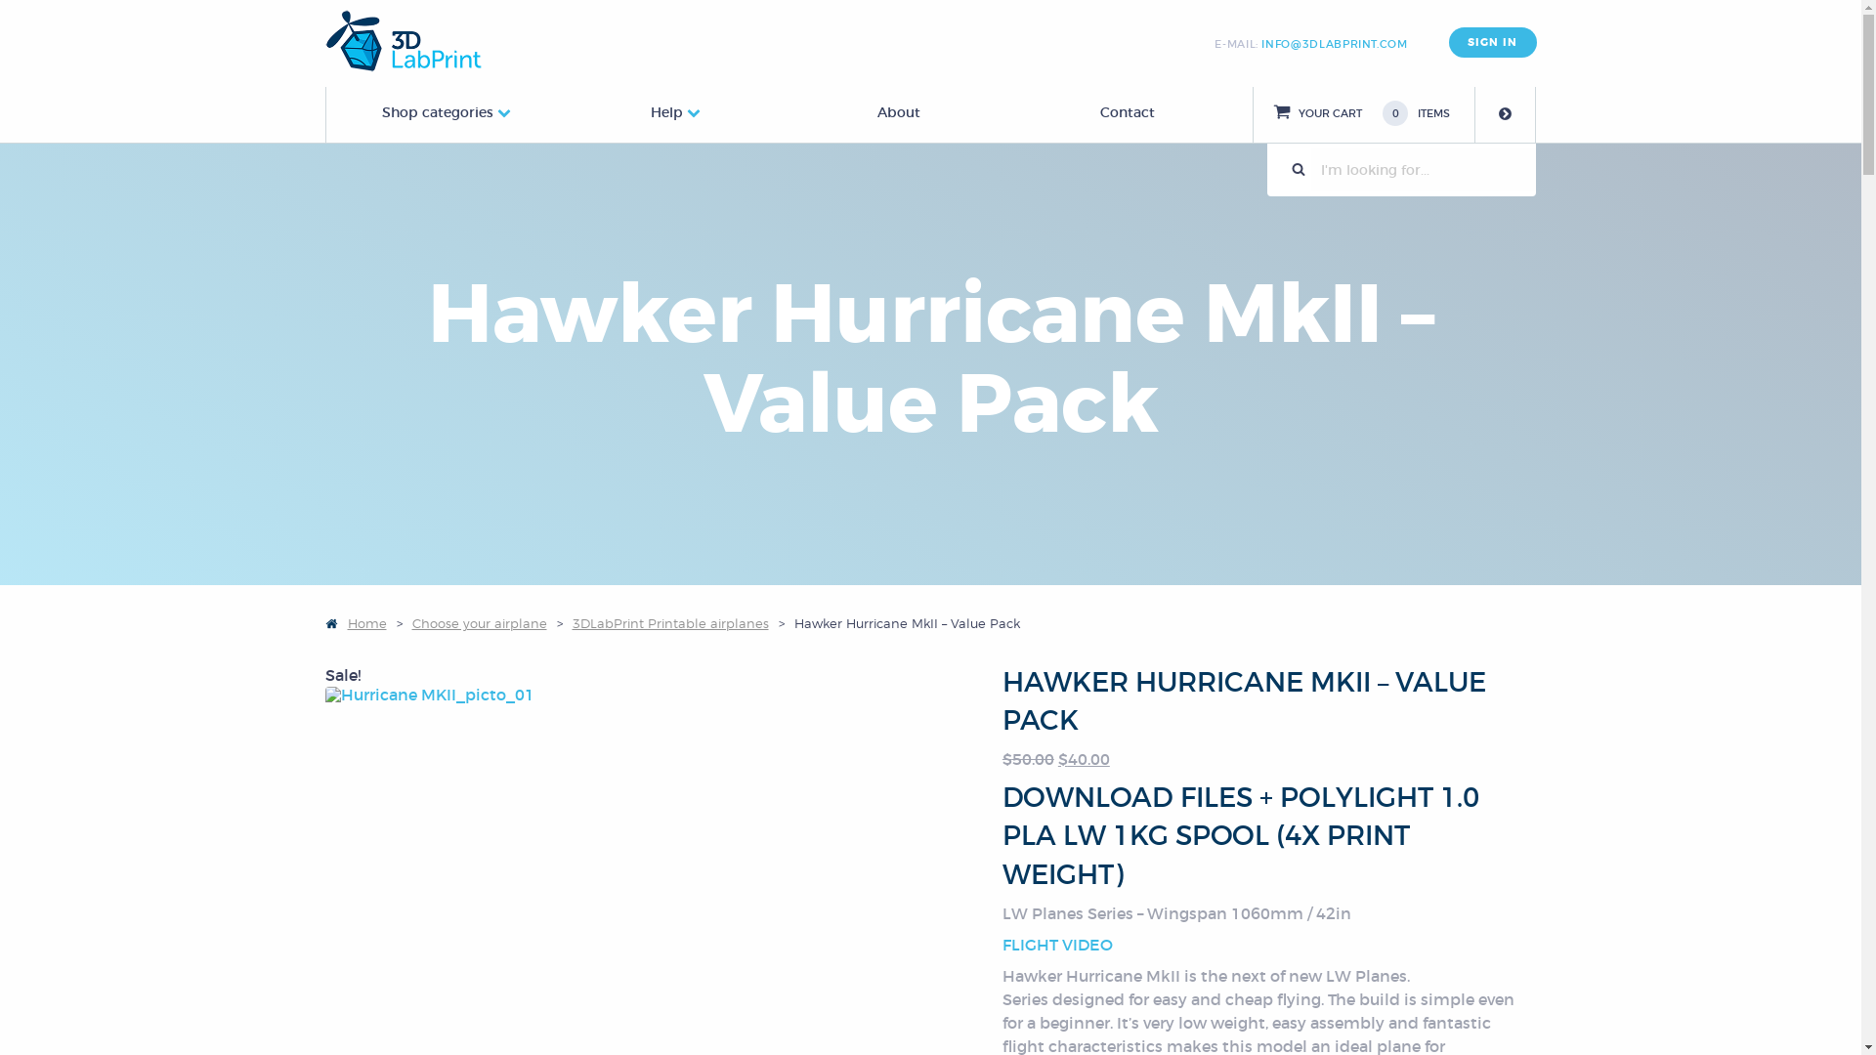 The image size is (1876, 1055). I want to click on Choose your airplane, so click(480, 623).